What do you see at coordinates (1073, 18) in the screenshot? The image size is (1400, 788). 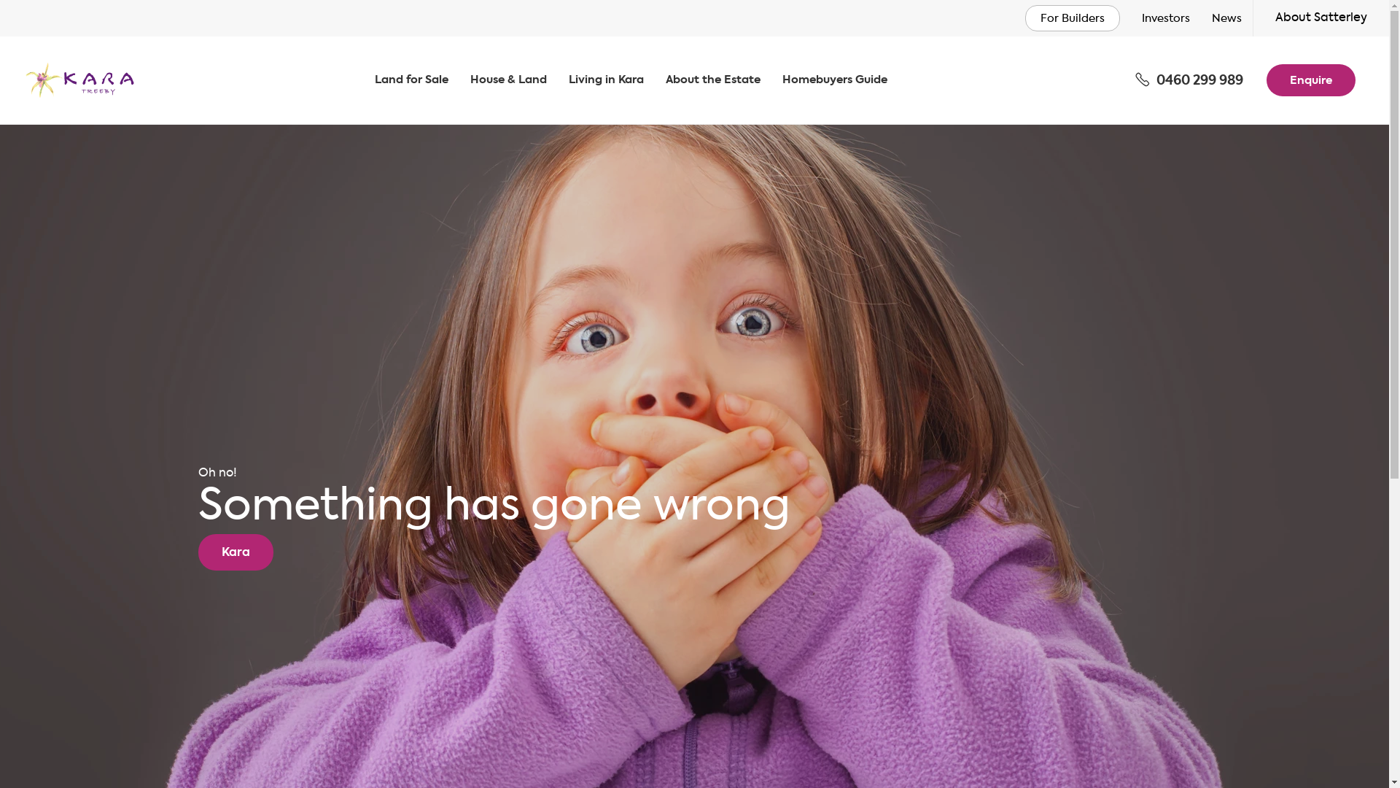 I see `For Builders` at bounding box center [1073, 18].